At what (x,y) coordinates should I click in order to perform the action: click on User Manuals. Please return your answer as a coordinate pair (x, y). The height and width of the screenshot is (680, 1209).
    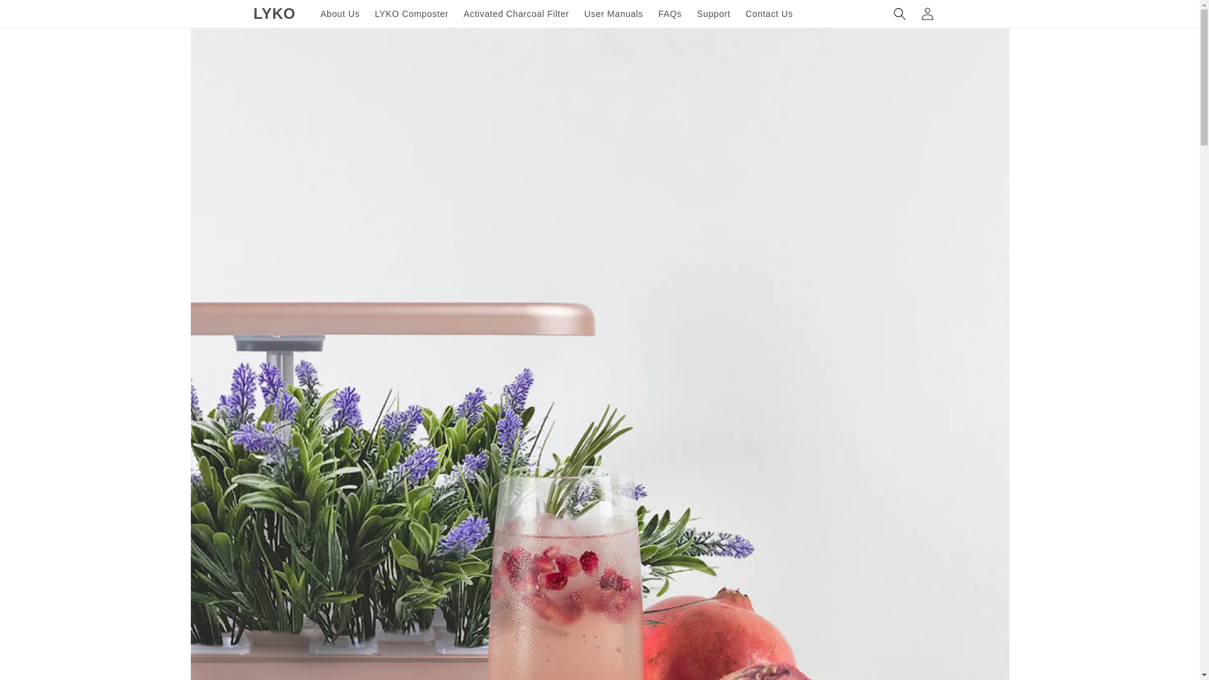
    Looking at the image, I should click on (613, 14).